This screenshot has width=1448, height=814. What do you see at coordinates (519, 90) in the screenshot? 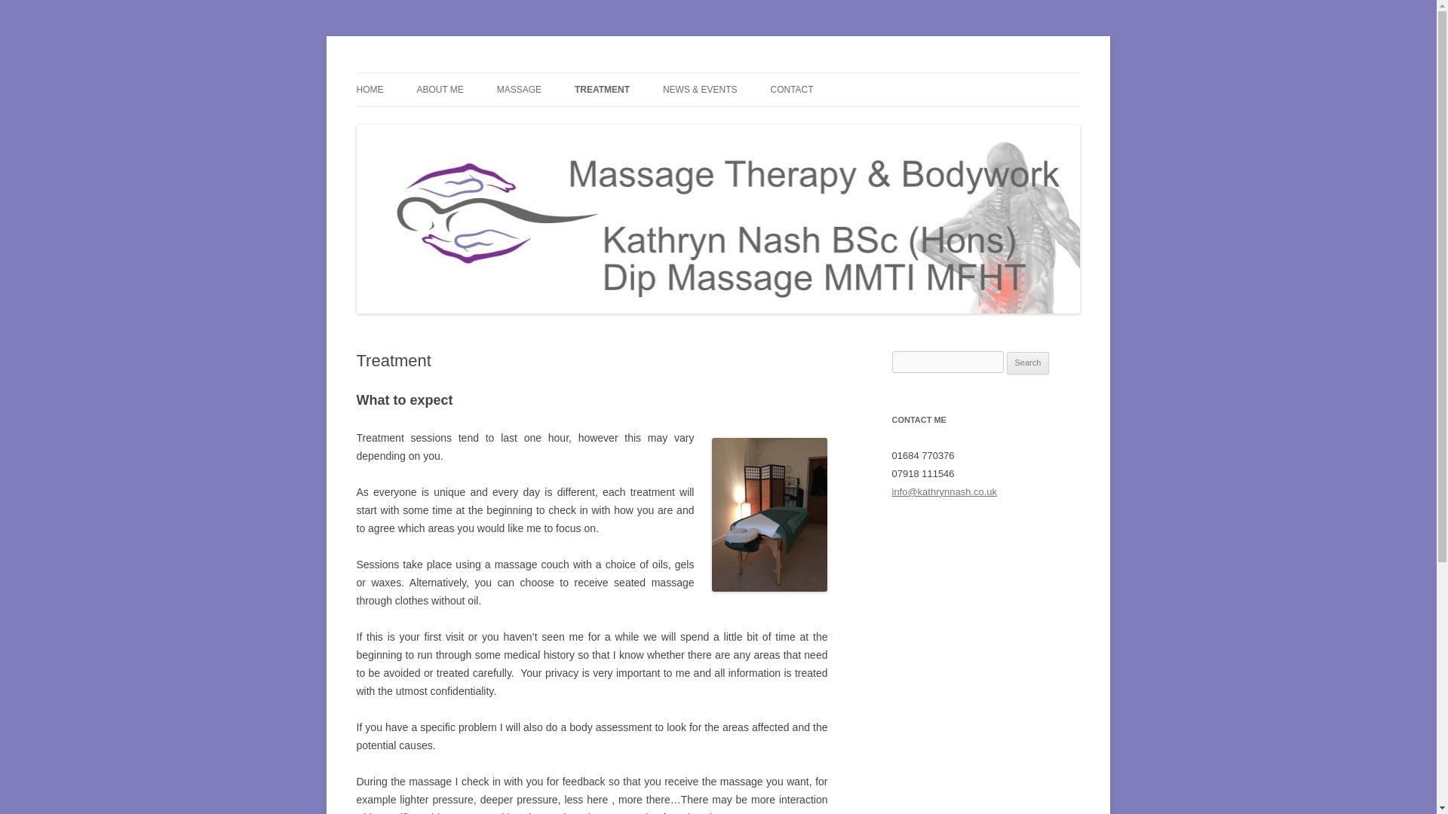
I see `MASSAGE` at bounding box center [519, 90].